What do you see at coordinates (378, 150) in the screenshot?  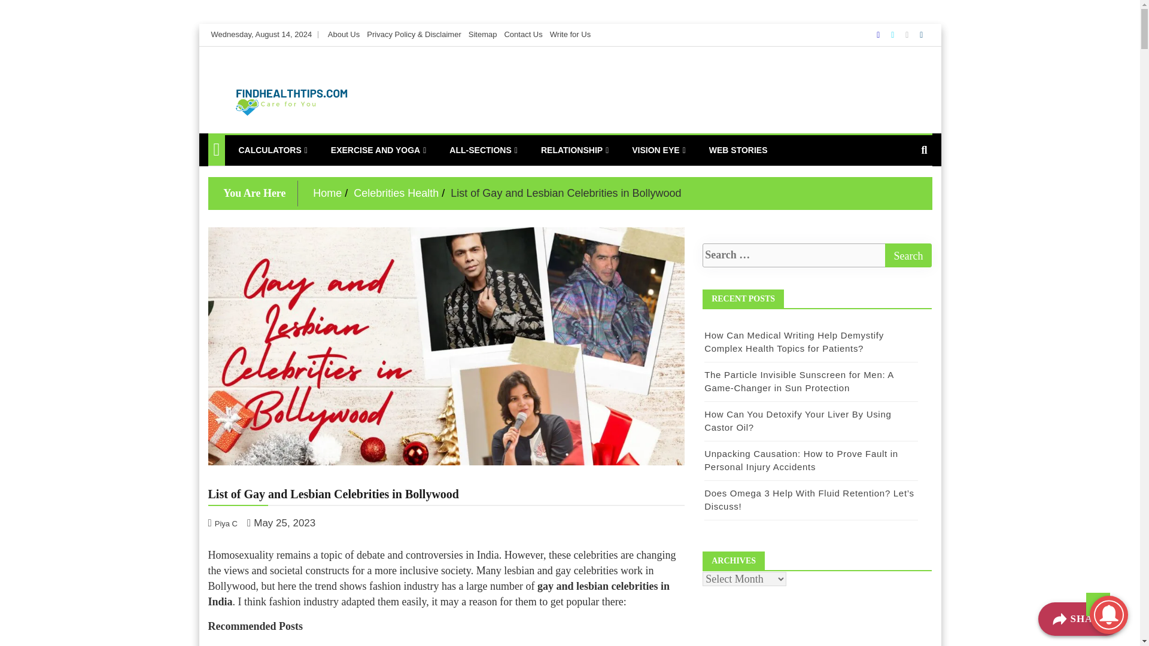 I see `EXERCISE AND YOGA` at bounding box center [378, 150].